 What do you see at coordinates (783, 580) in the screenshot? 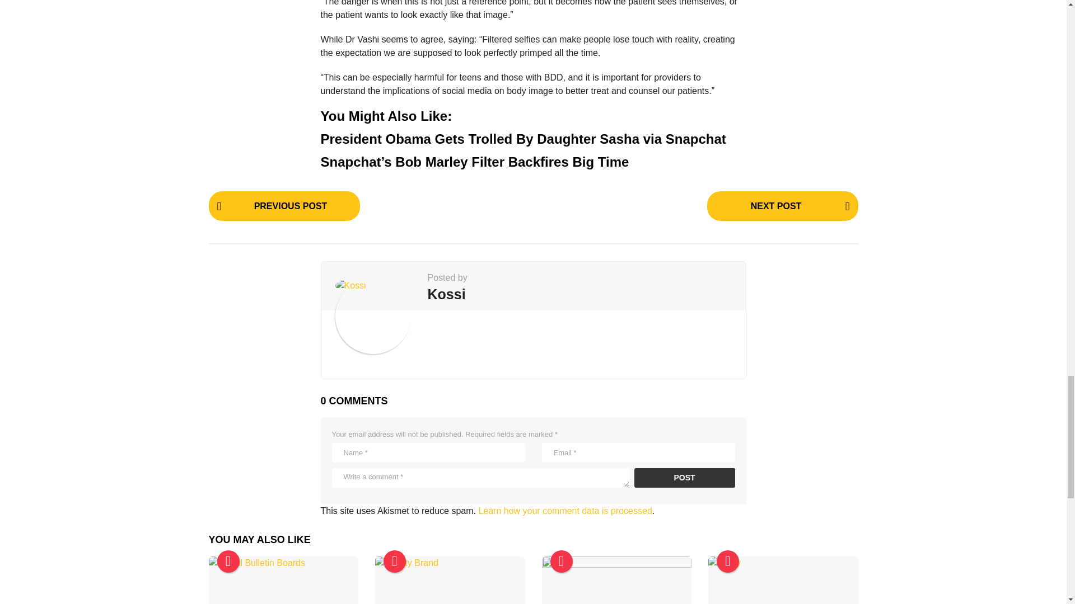
I see `Talefy: Welcome to the universe of interactive AI stories` at bounding box center [783, 580].